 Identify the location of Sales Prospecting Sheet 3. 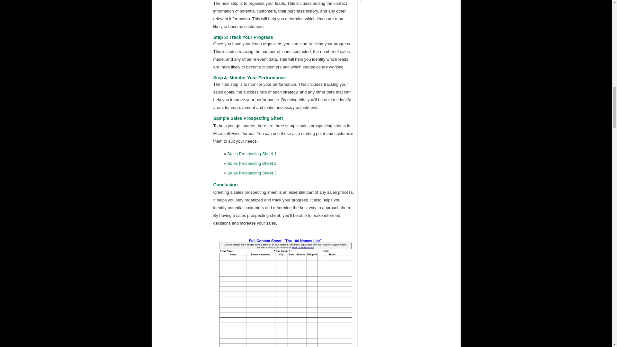
(252, 173).